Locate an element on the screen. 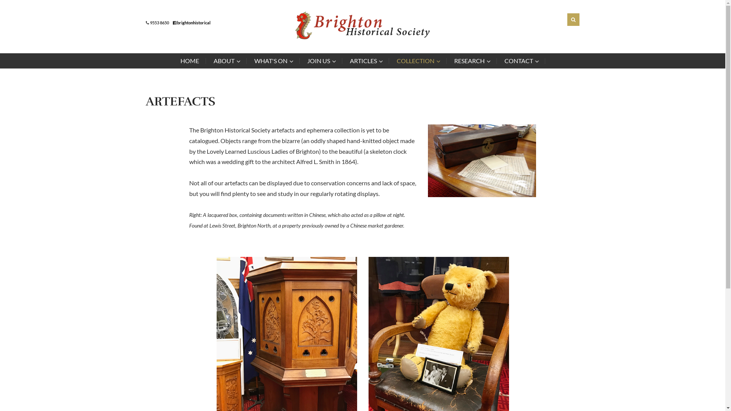 Image resolution: width=731 pixels, height=411 pixels. HOME is located at coordinates (193, 61).